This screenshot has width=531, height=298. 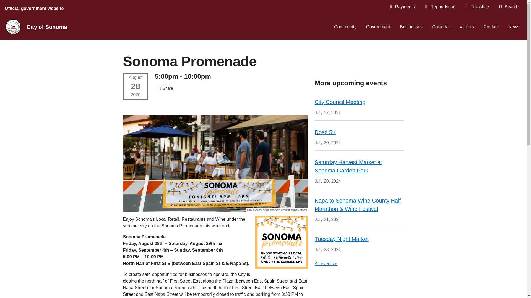 I want to click on Government, so click(x=378, y=27).